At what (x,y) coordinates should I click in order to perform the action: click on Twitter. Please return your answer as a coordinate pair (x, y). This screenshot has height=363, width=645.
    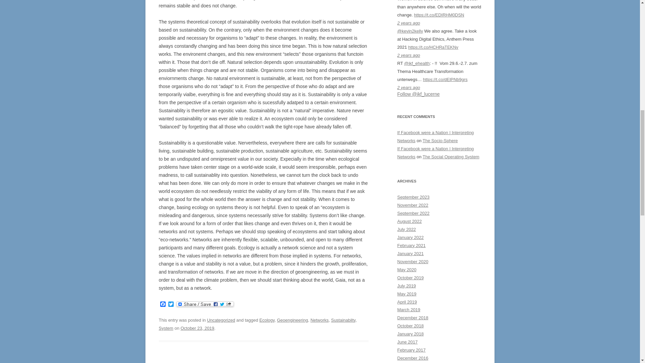
    Looking at the image, I should click on (171, 305).